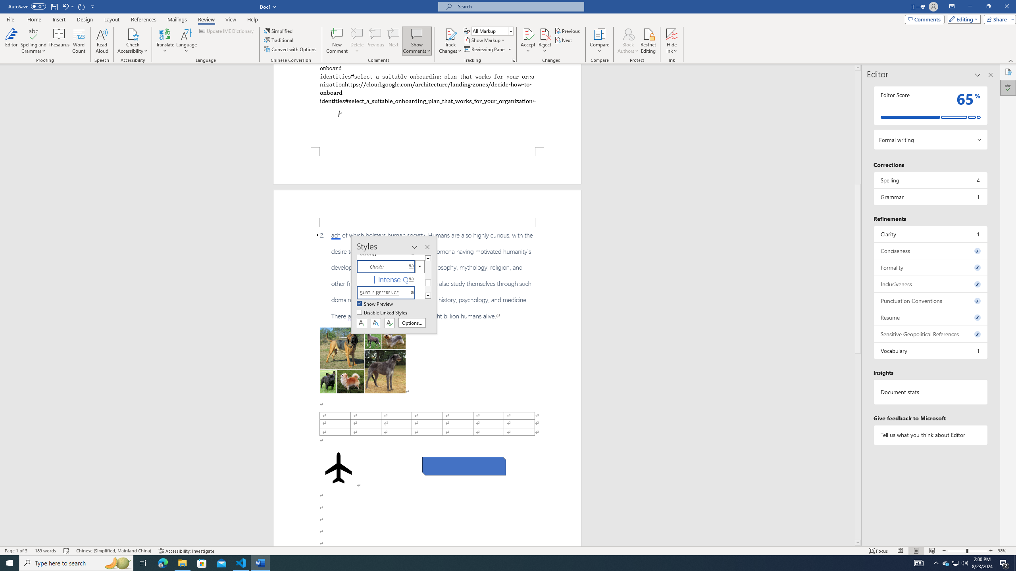 The width and height of the screenshot is (1016, 571). What do you see at coordinates (427, 387) in the screenshot?
I see `Page 2 content` at bounding box center [427, 387].